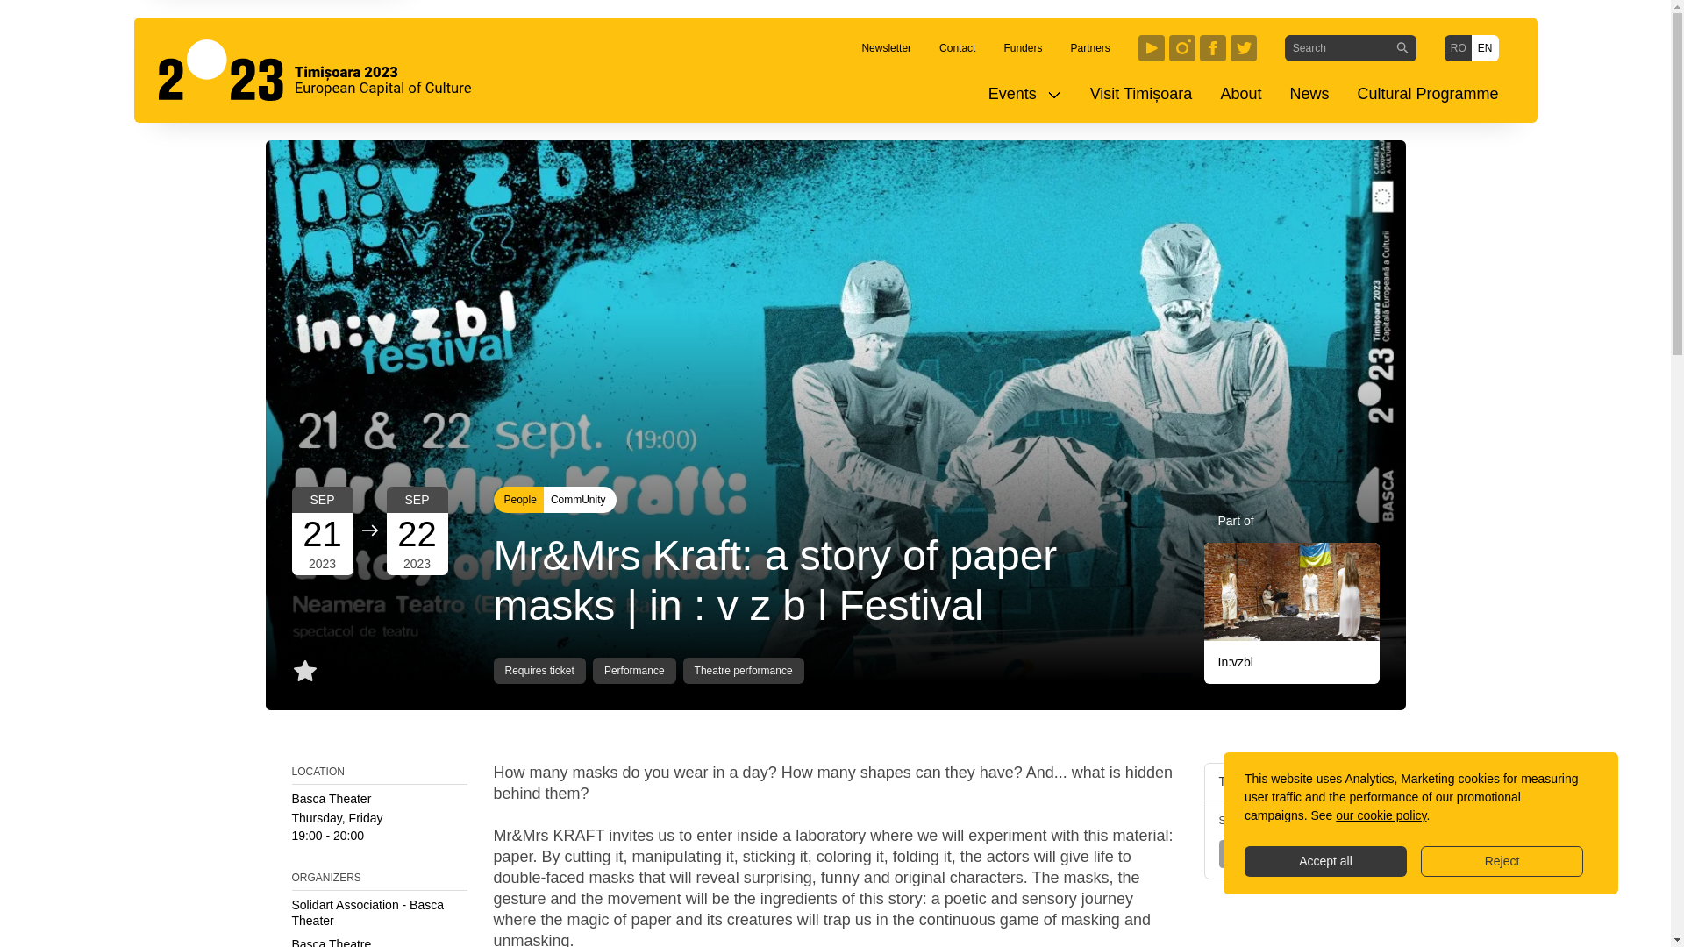  I want to click on Cultural Programme, so click(1427, 94).